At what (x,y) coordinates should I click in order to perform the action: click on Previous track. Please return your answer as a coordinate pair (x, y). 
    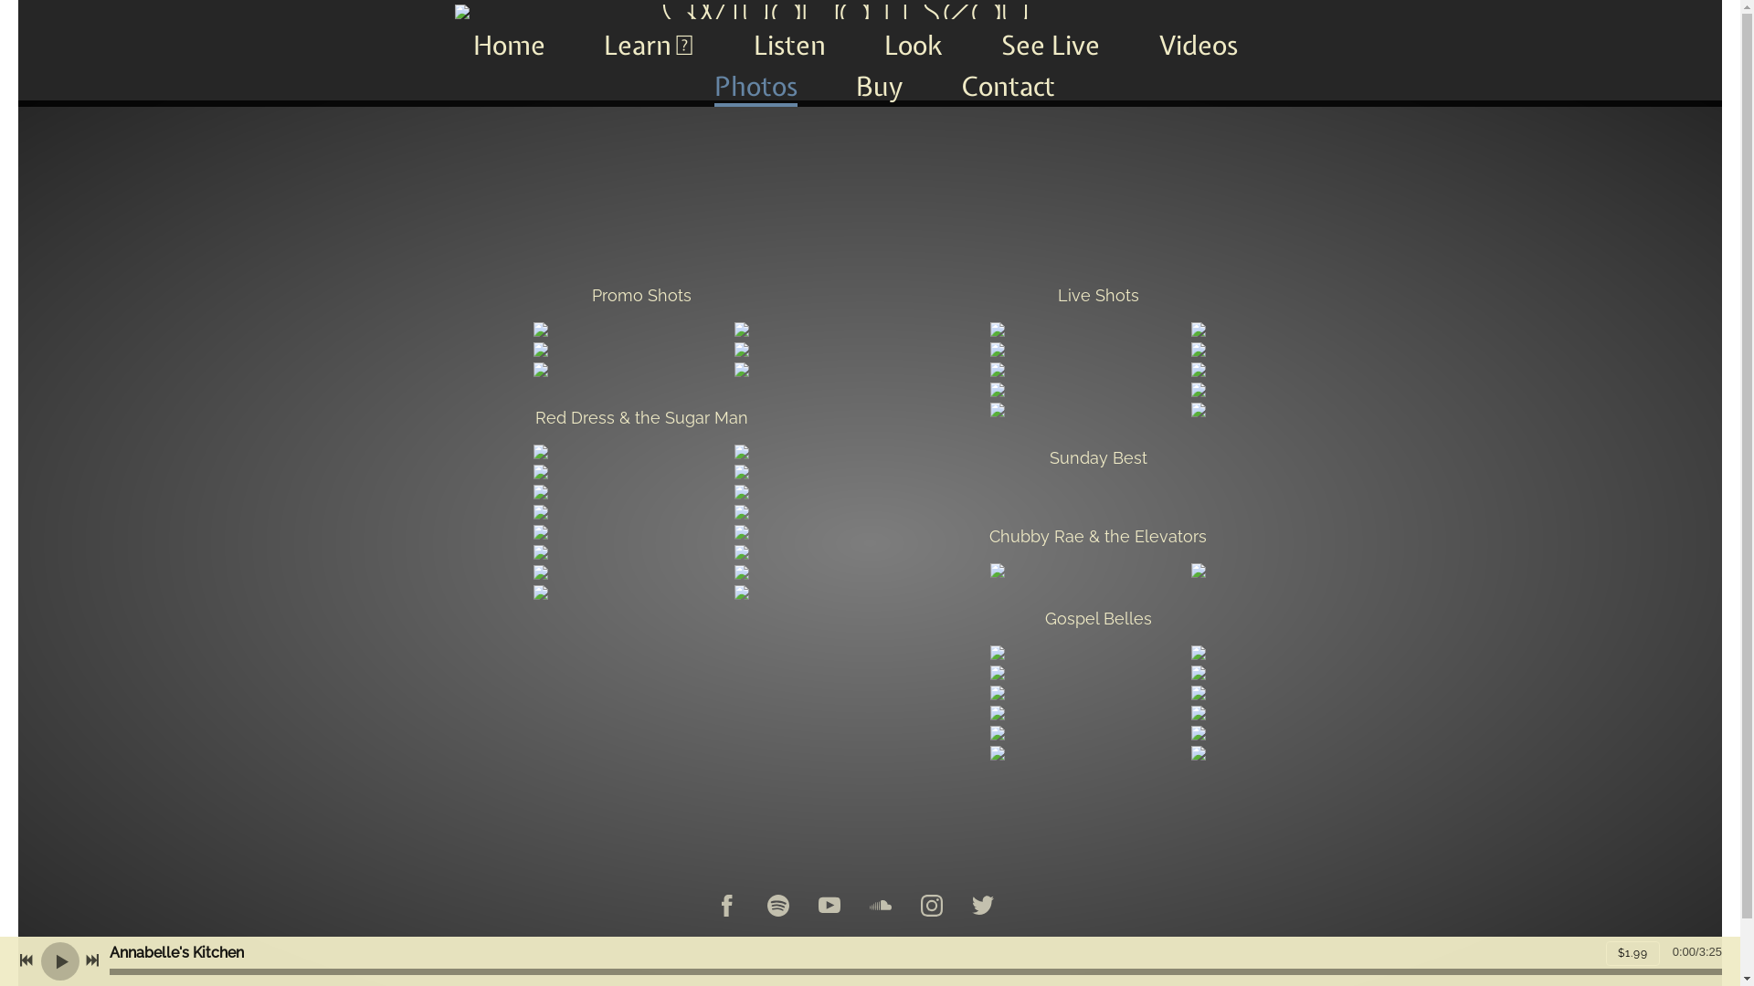
    Looking at the image, I should click on (26, 960).